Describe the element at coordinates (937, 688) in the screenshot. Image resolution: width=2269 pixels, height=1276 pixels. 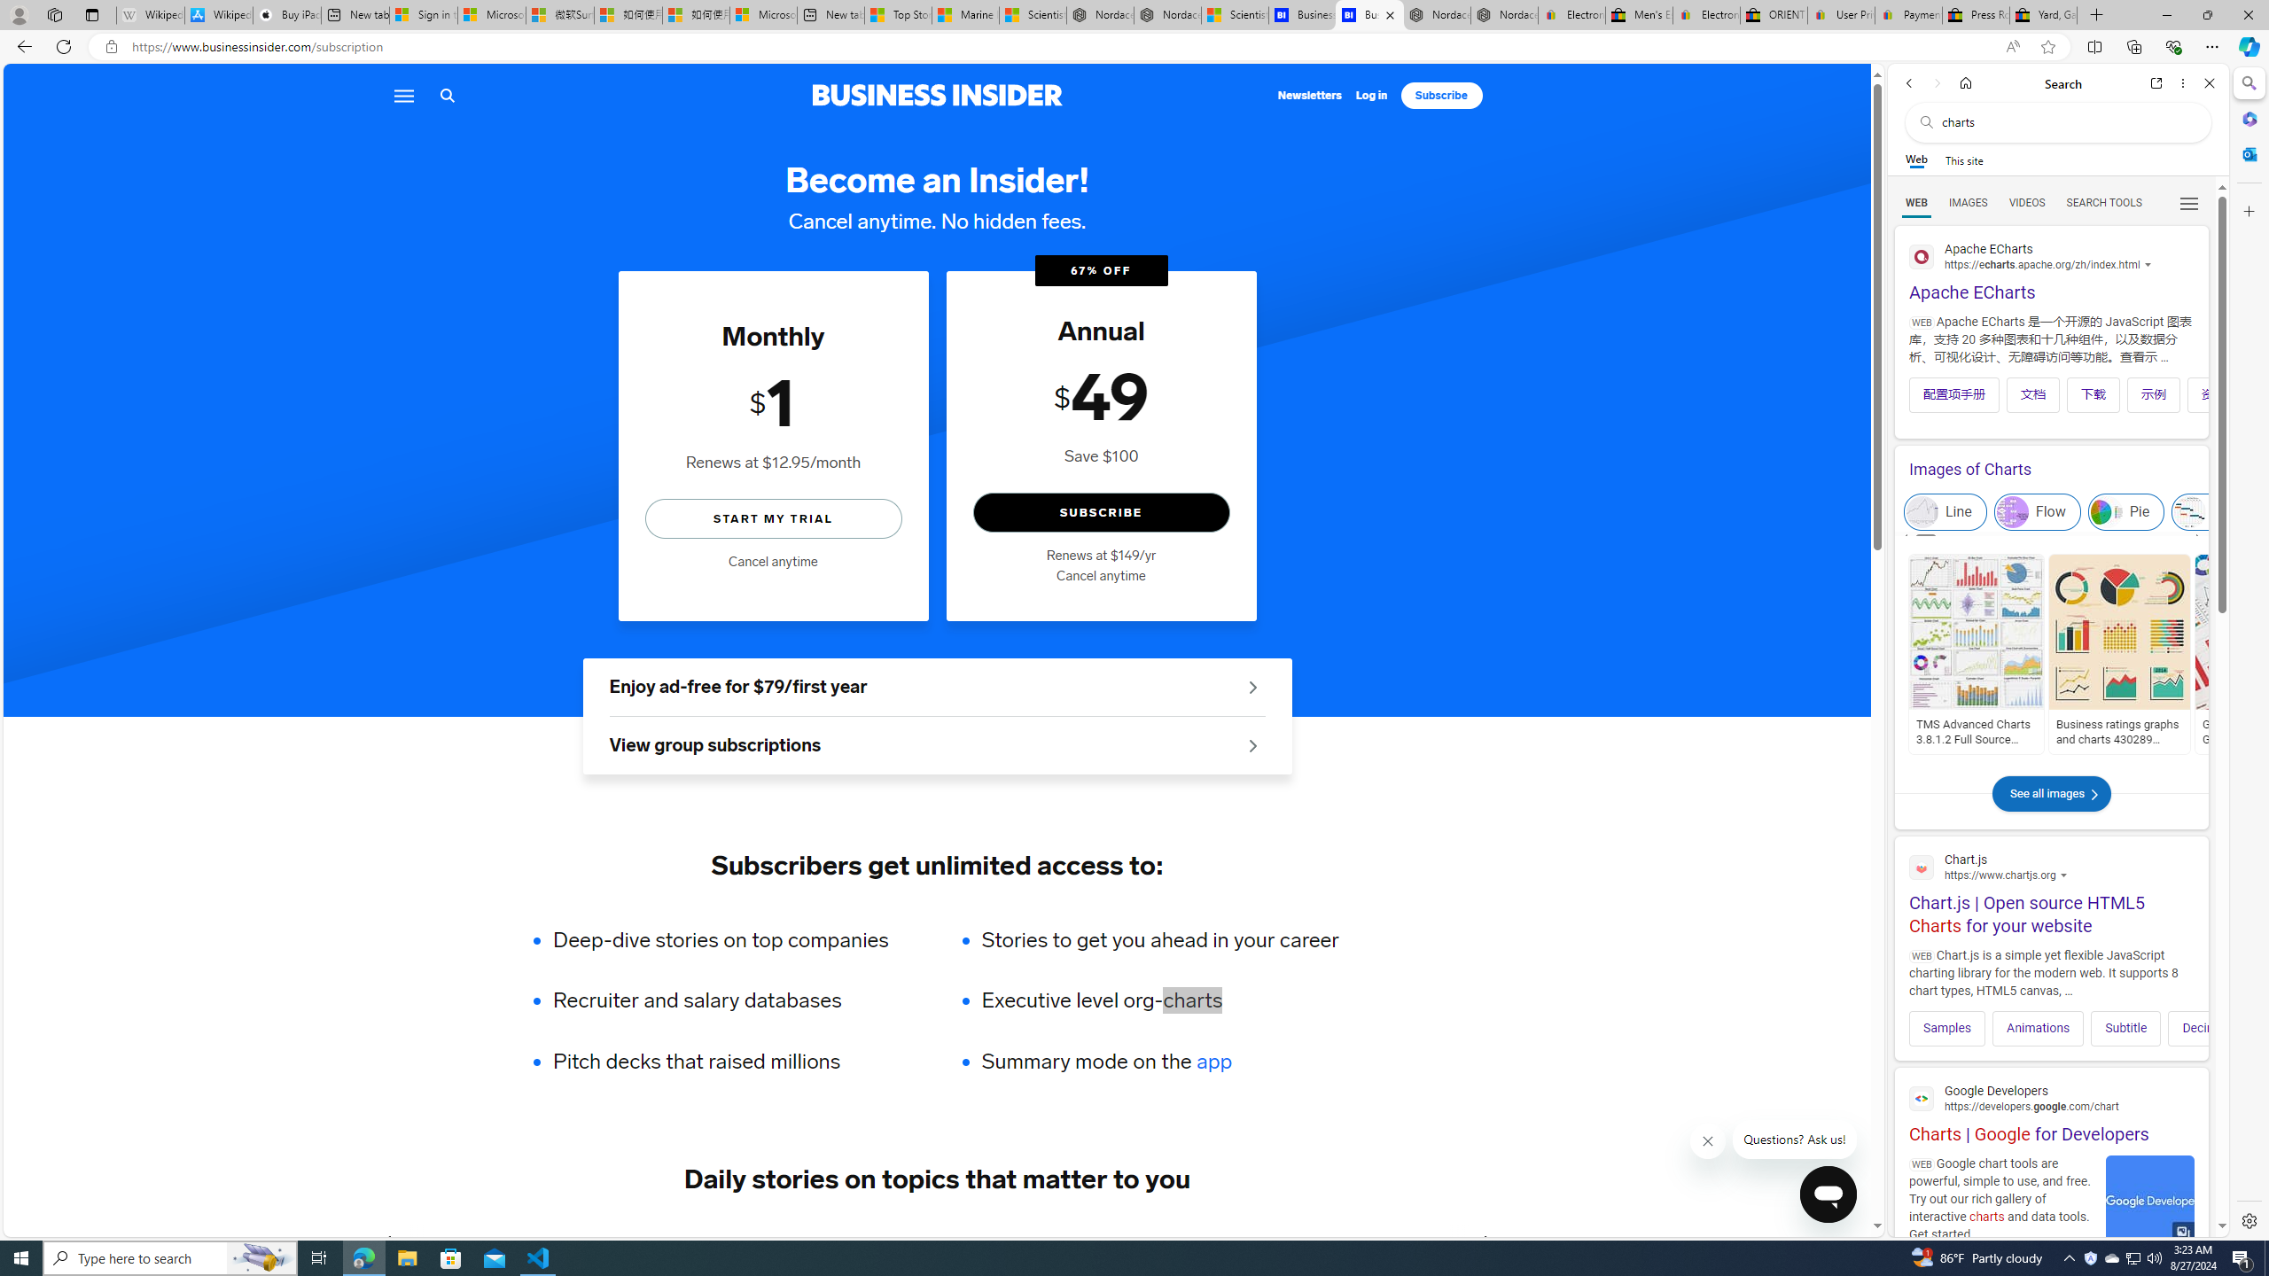
I see `Enjoy ad-free for $79/first year` at that location.